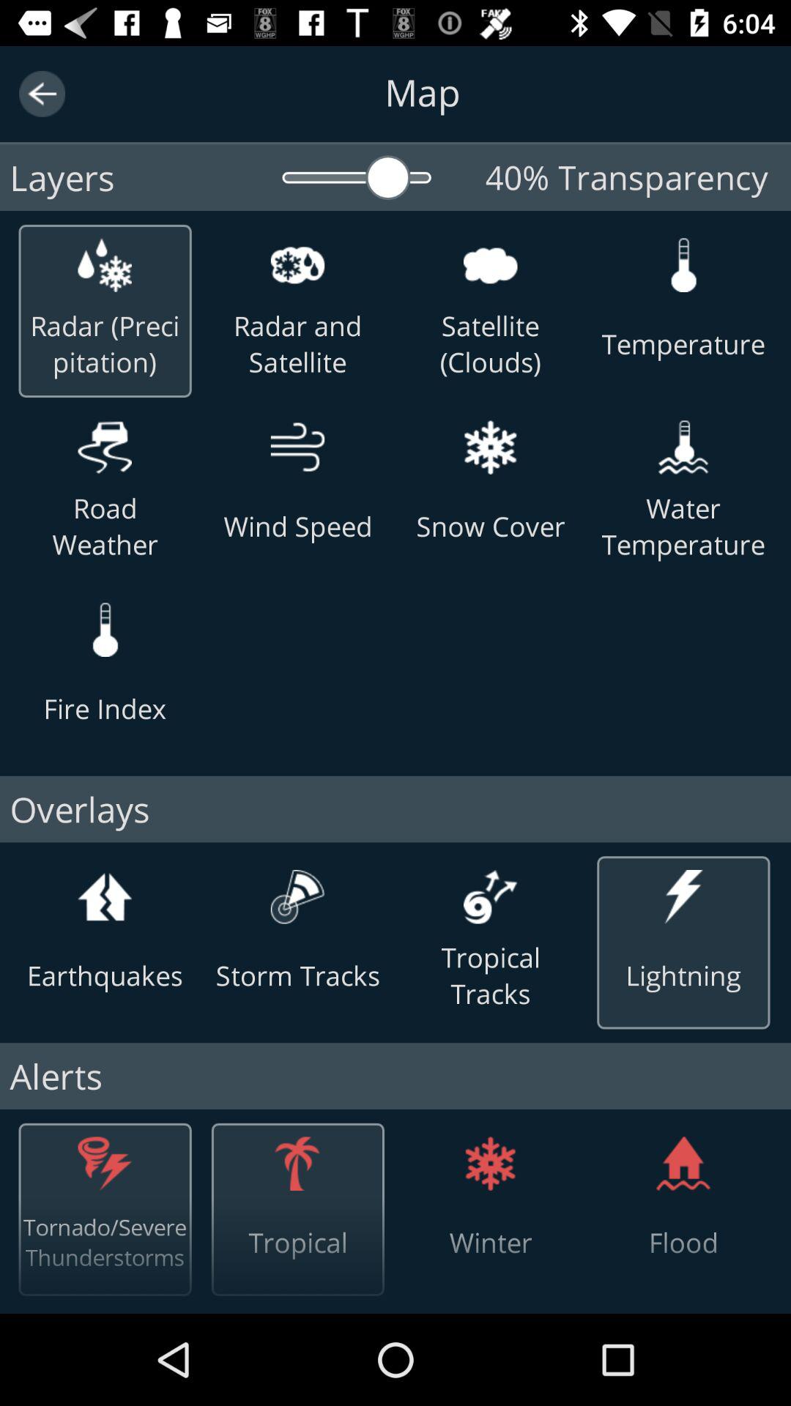 Image resolution: width=791 pixels, height=1406 pixels. I want to click on launch item next to map, so click(42, 94).